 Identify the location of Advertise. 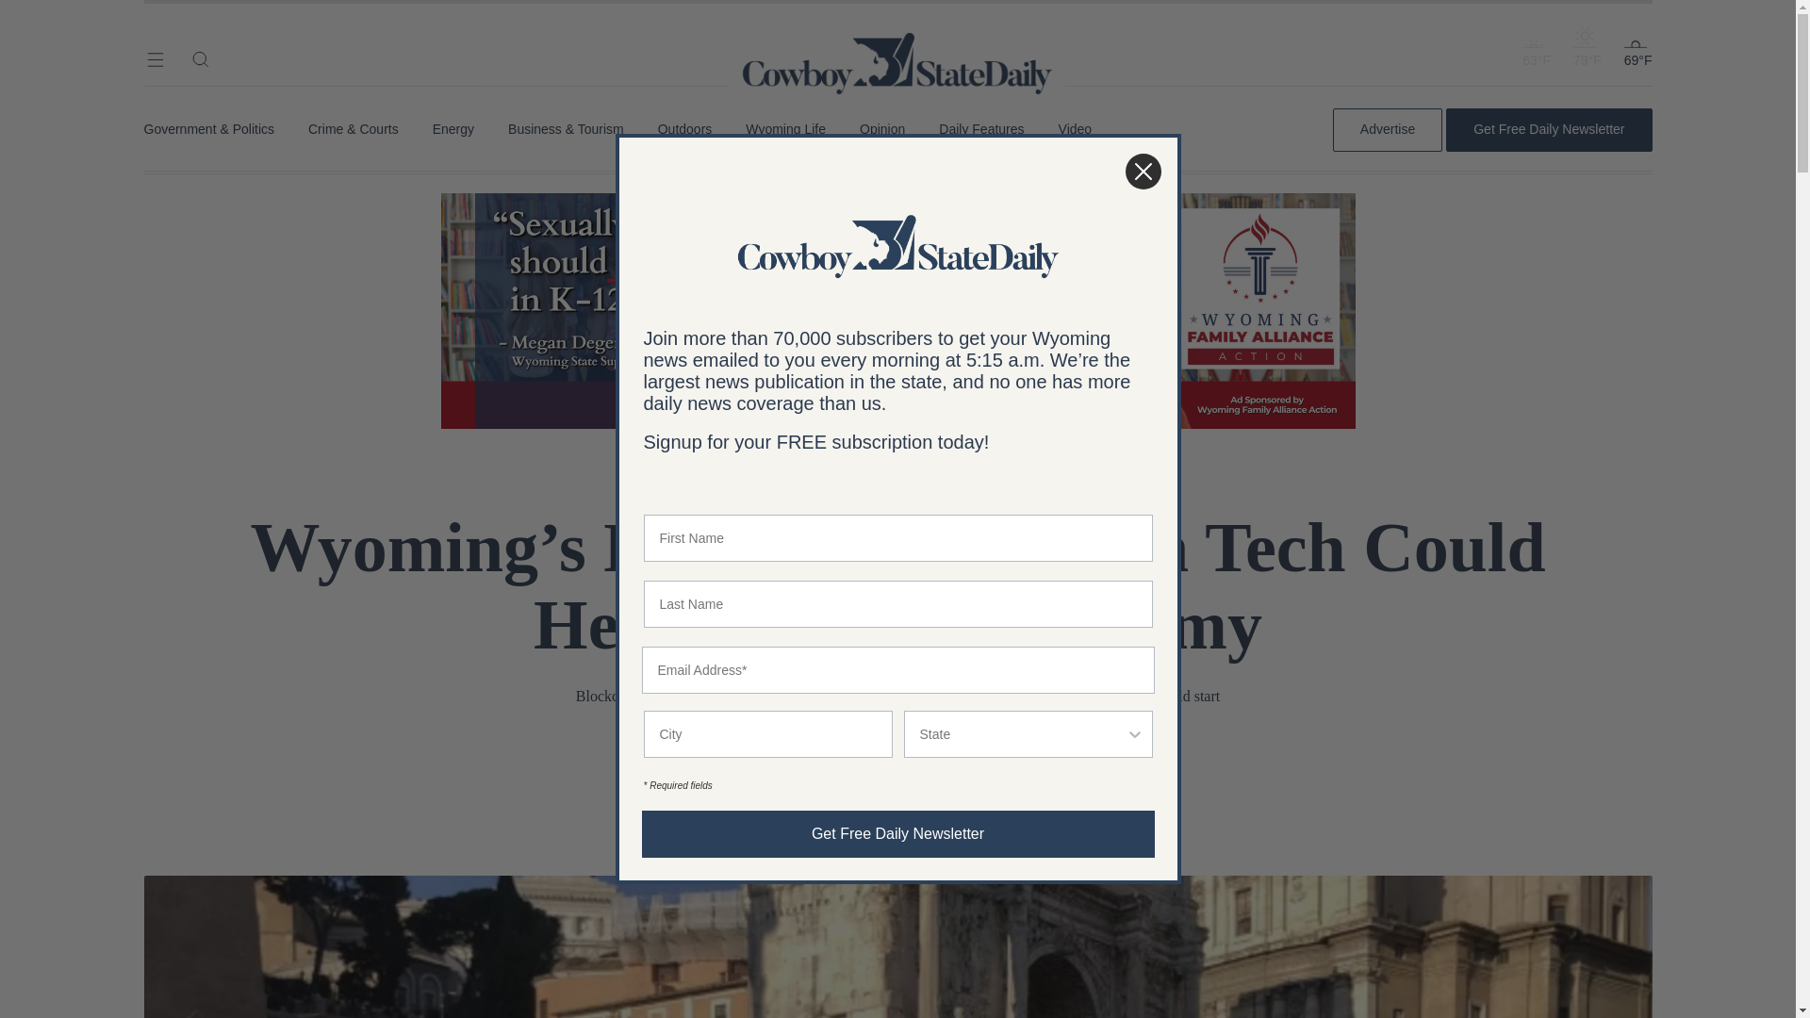
(1388, 129).